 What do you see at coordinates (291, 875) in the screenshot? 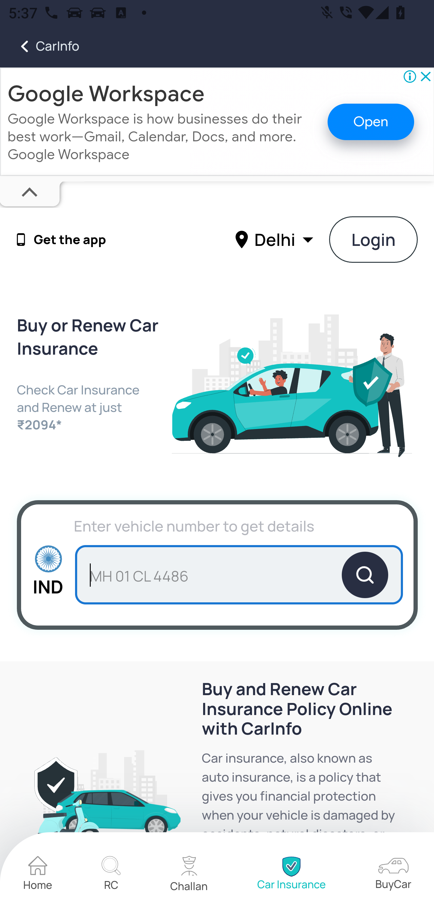
I see `home Car Insurance home Car Insurance` at bounding box center [291, 875].